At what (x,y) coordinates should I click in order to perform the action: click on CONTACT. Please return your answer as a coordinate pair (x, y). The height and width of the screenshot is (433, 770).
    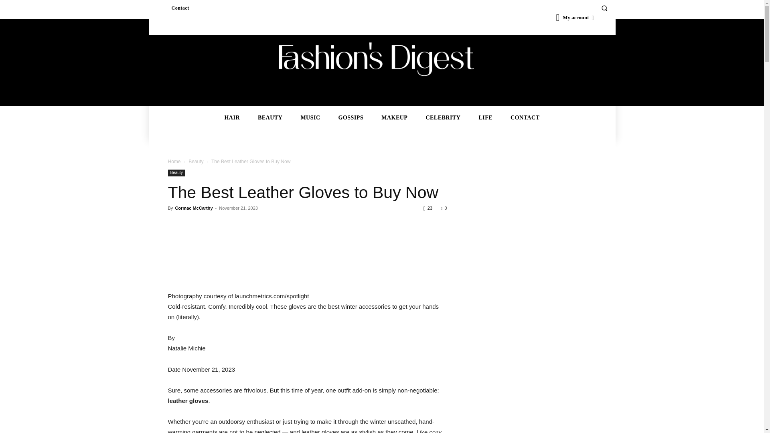
    Looking at the image, I should click on (525, 118).